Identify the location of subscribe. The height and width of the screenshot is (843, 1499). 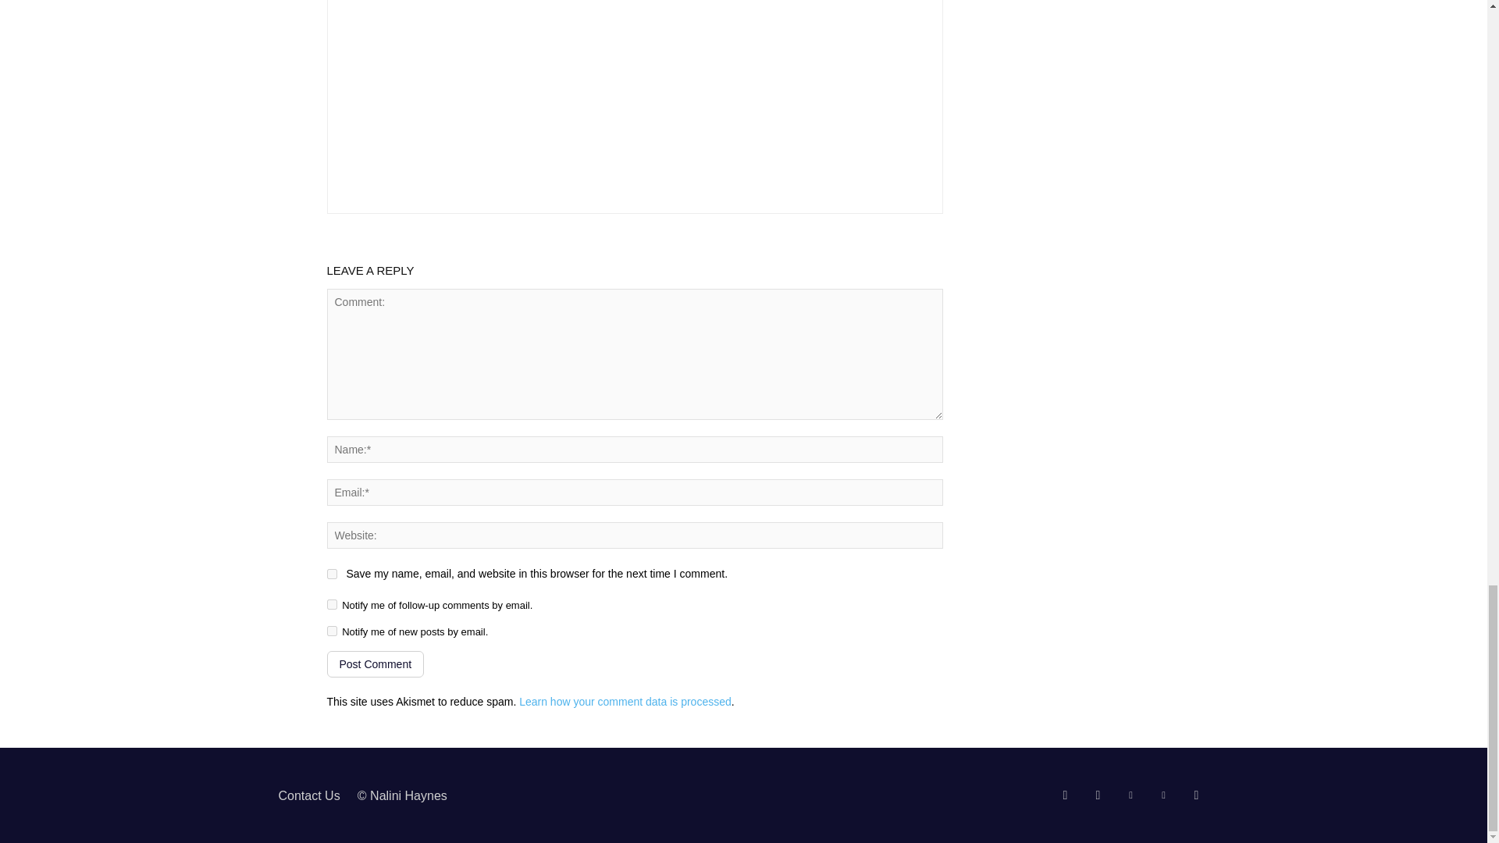
(331, 631).